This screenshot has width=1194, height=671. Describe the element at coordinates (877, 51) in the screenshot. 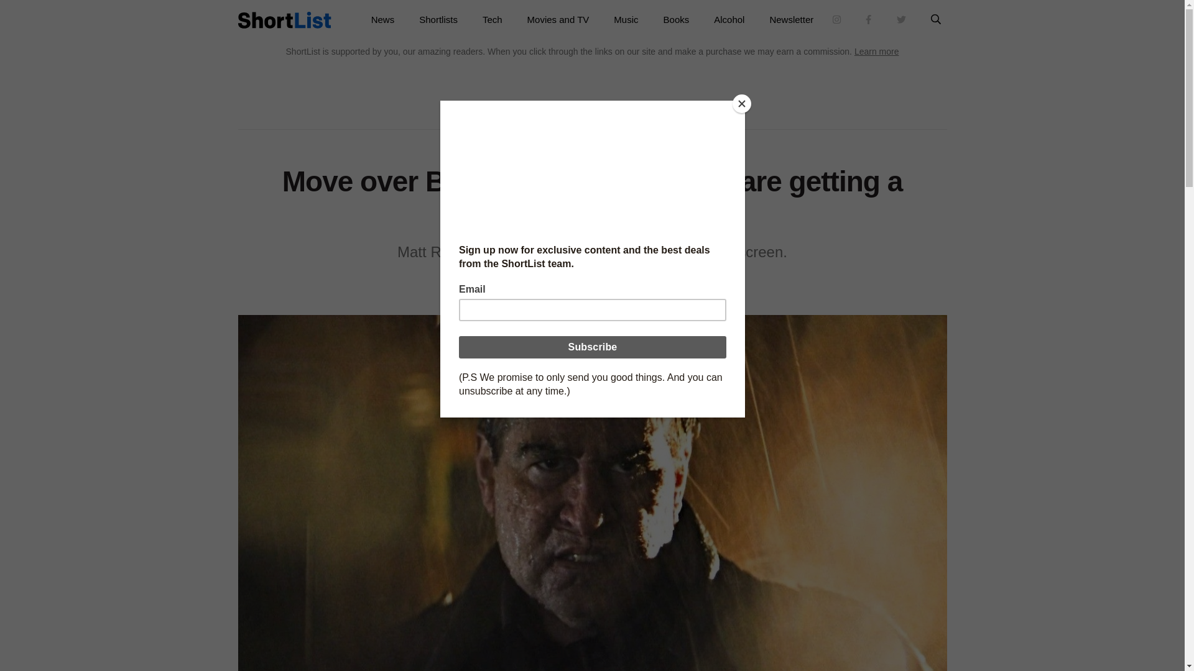

I see `Learn more` at that location.